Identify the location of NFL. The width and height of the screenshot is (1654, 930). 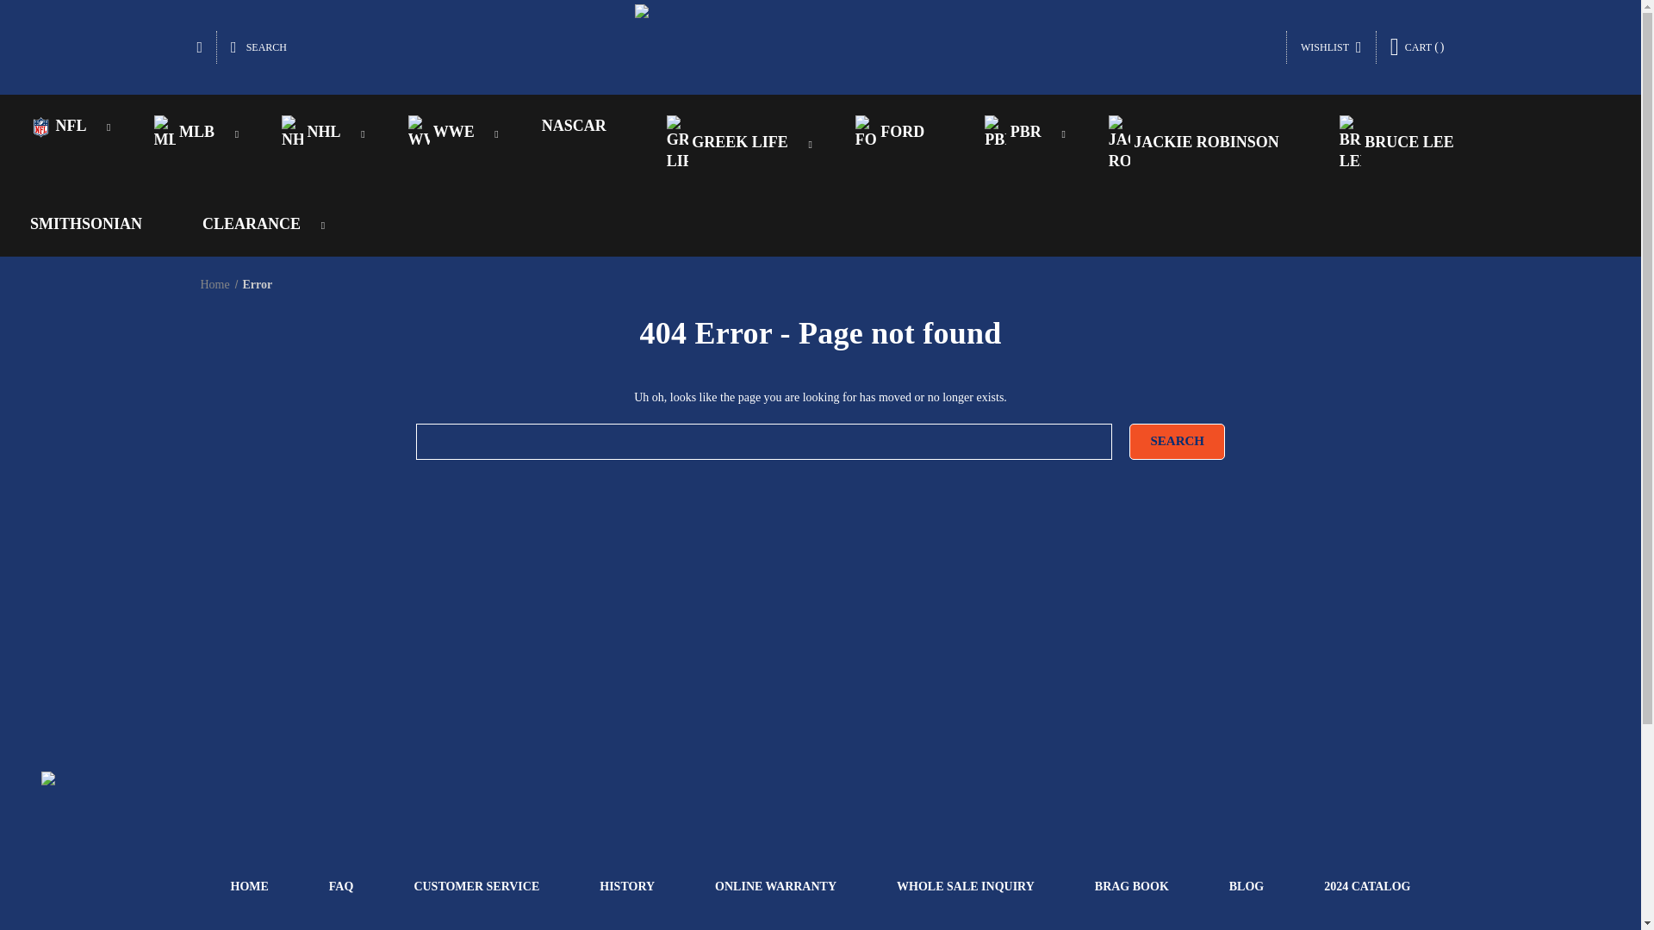
(40, 127).